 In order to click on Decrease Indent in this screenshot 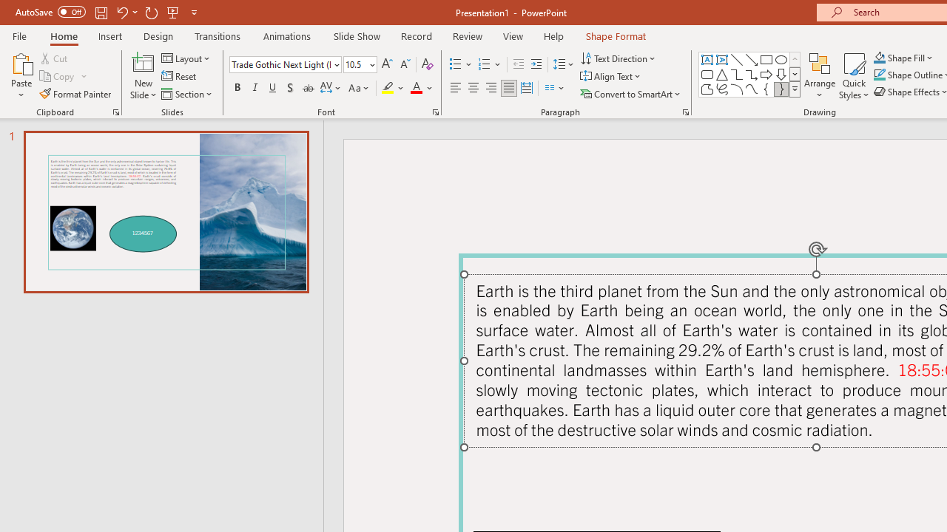, I will do `click(518, 65)`.